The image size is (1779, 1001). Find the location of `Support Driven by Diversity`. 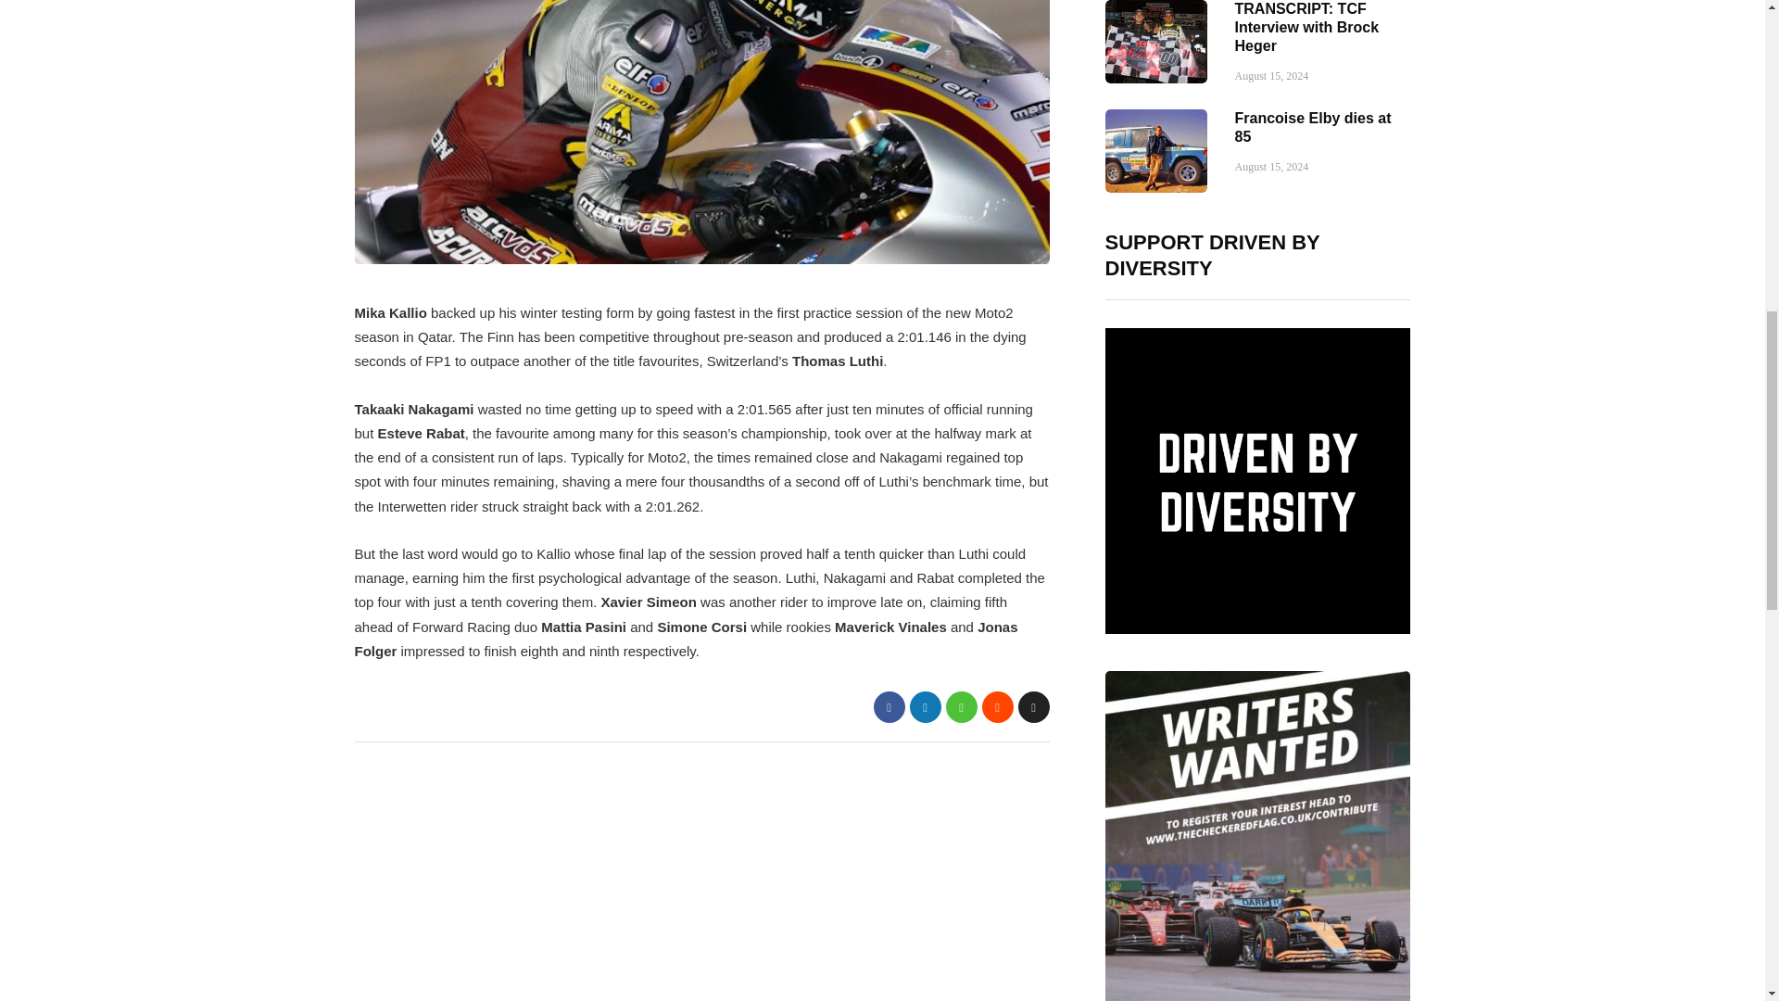

Support Driven by Diversity is located at coordinates (1257, 480).